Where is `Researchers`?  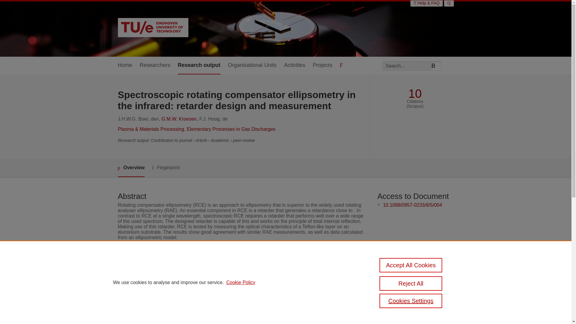
Researchers is located at coordinates (155, 65).